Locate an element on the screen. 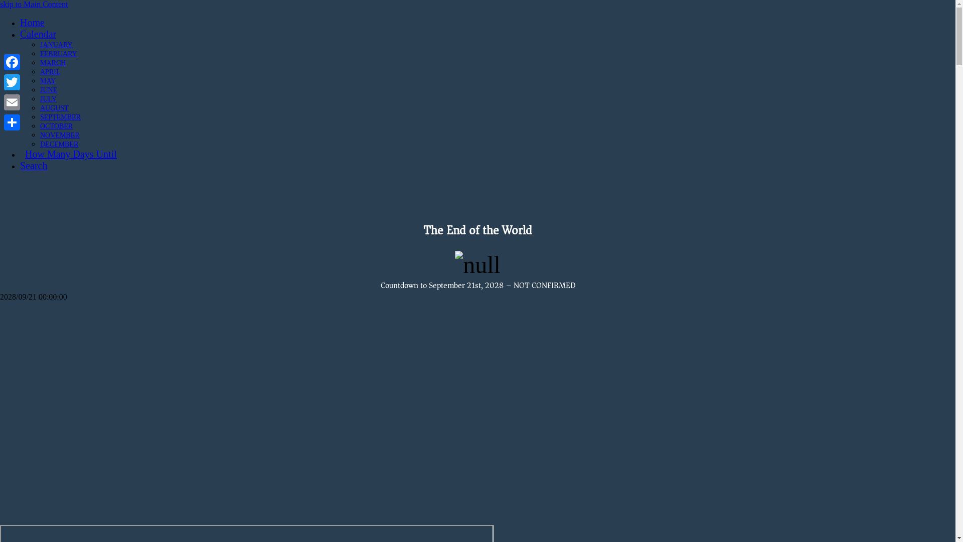 The height and width of the screenshot is (542, 963). Calendar is located at coordinates (38, 35).